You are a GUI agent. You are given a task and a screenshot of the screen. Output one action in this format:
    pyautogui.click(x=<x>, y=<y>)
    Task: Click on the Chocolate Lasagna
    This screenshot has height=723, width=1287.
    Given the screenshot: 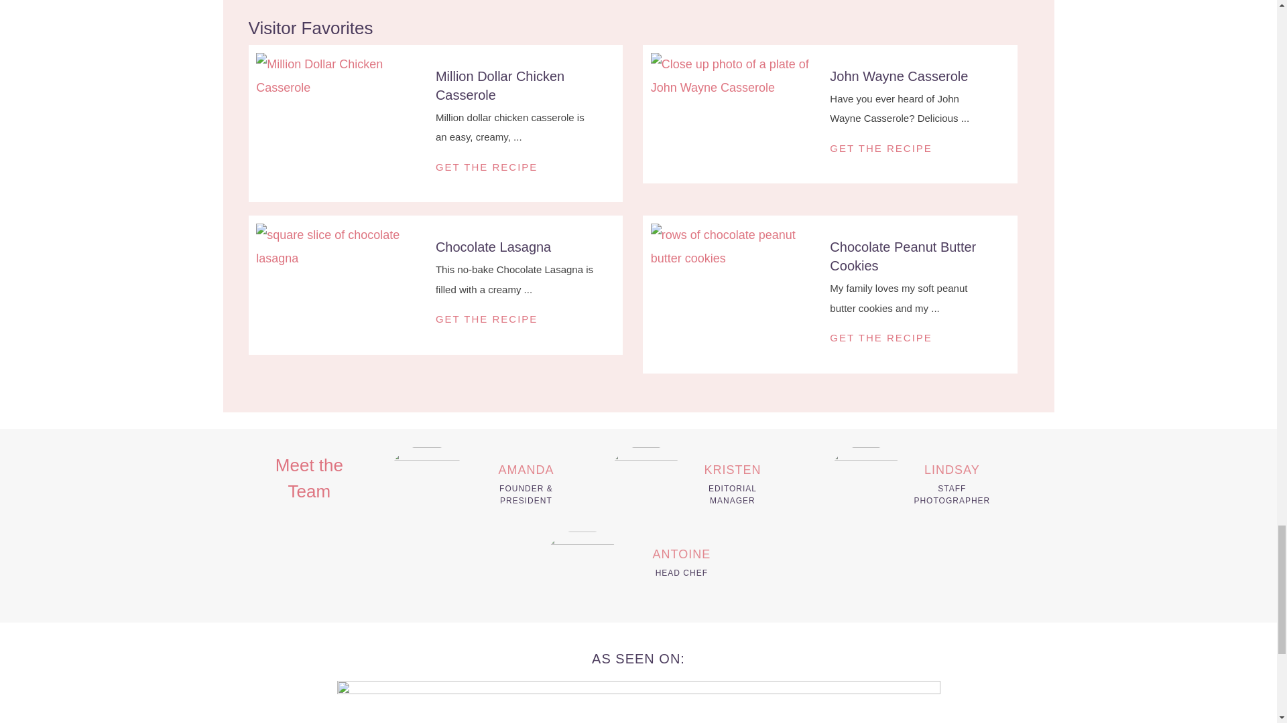 What is the action you would take?
    pyautogui.click(x=342, y=247)
    